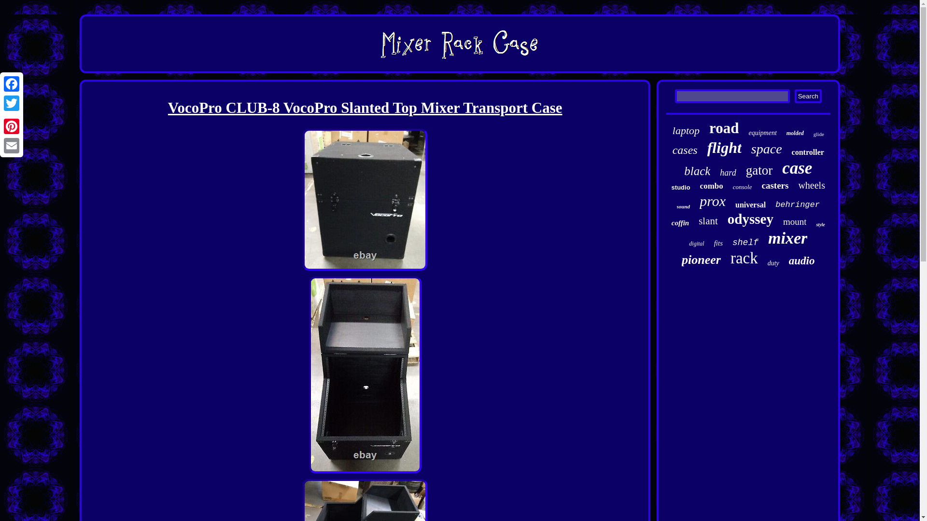  I want to click on Facebook, so click(12, 84).